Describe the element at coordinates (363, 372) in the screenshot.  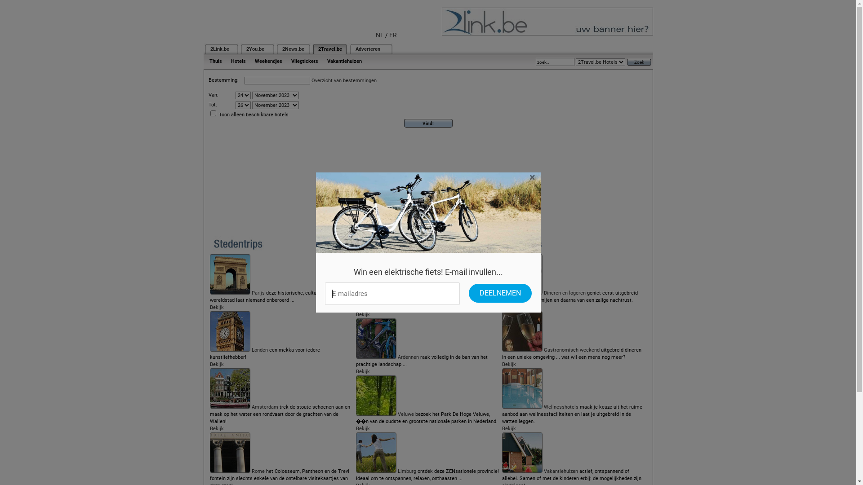
I see `Bekijk` at that location.